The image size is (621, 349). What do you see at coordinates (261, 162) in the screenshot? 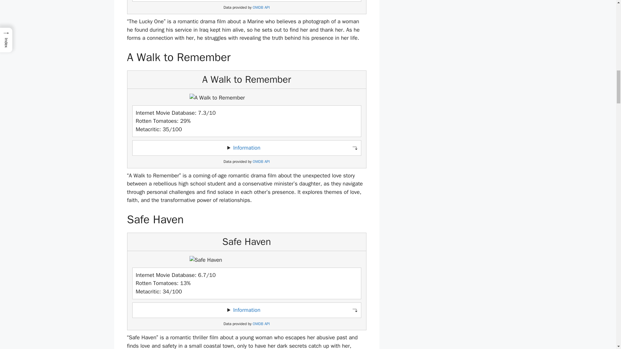
I see `Open Movie Database API` at bounding box center [261, 162].